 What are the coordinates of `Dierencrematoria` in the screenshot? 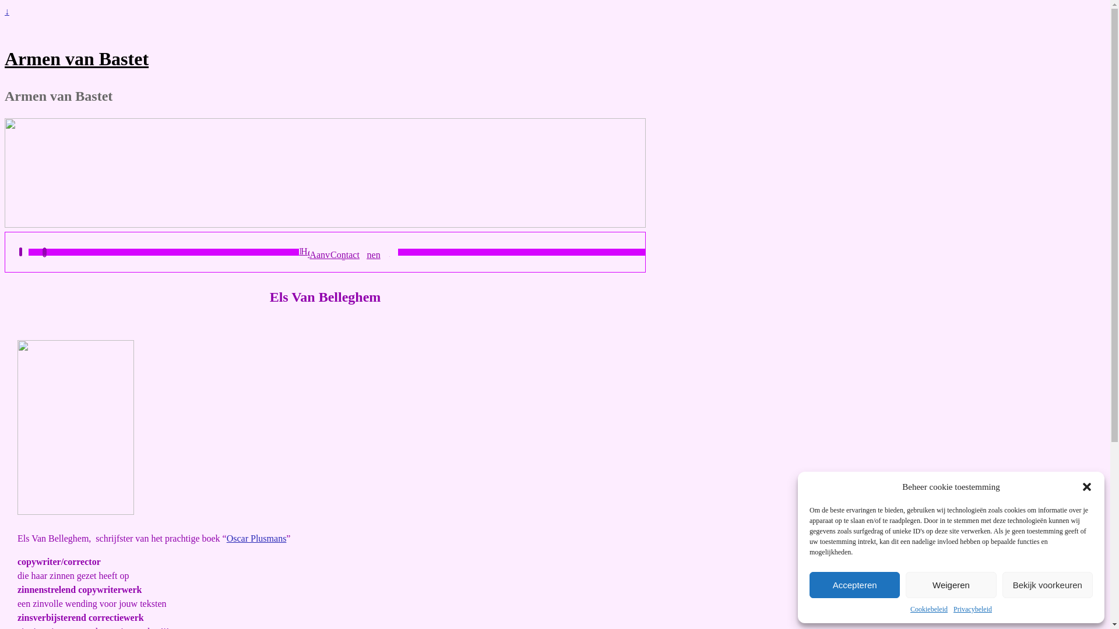 It's located at (349, 254).